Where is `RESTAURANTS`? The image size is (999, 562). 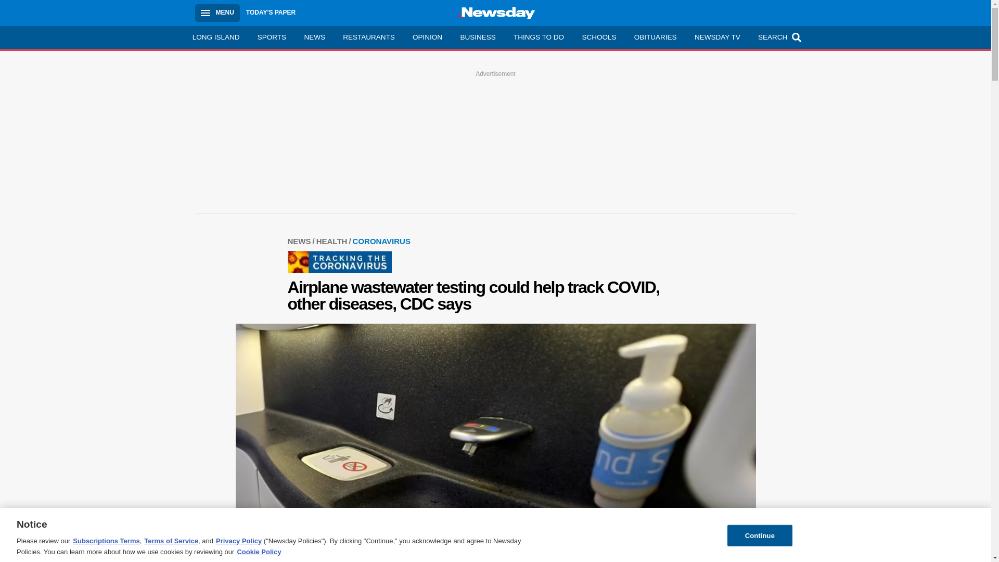
RESTAURANTS is located at coordinates (368, 37).